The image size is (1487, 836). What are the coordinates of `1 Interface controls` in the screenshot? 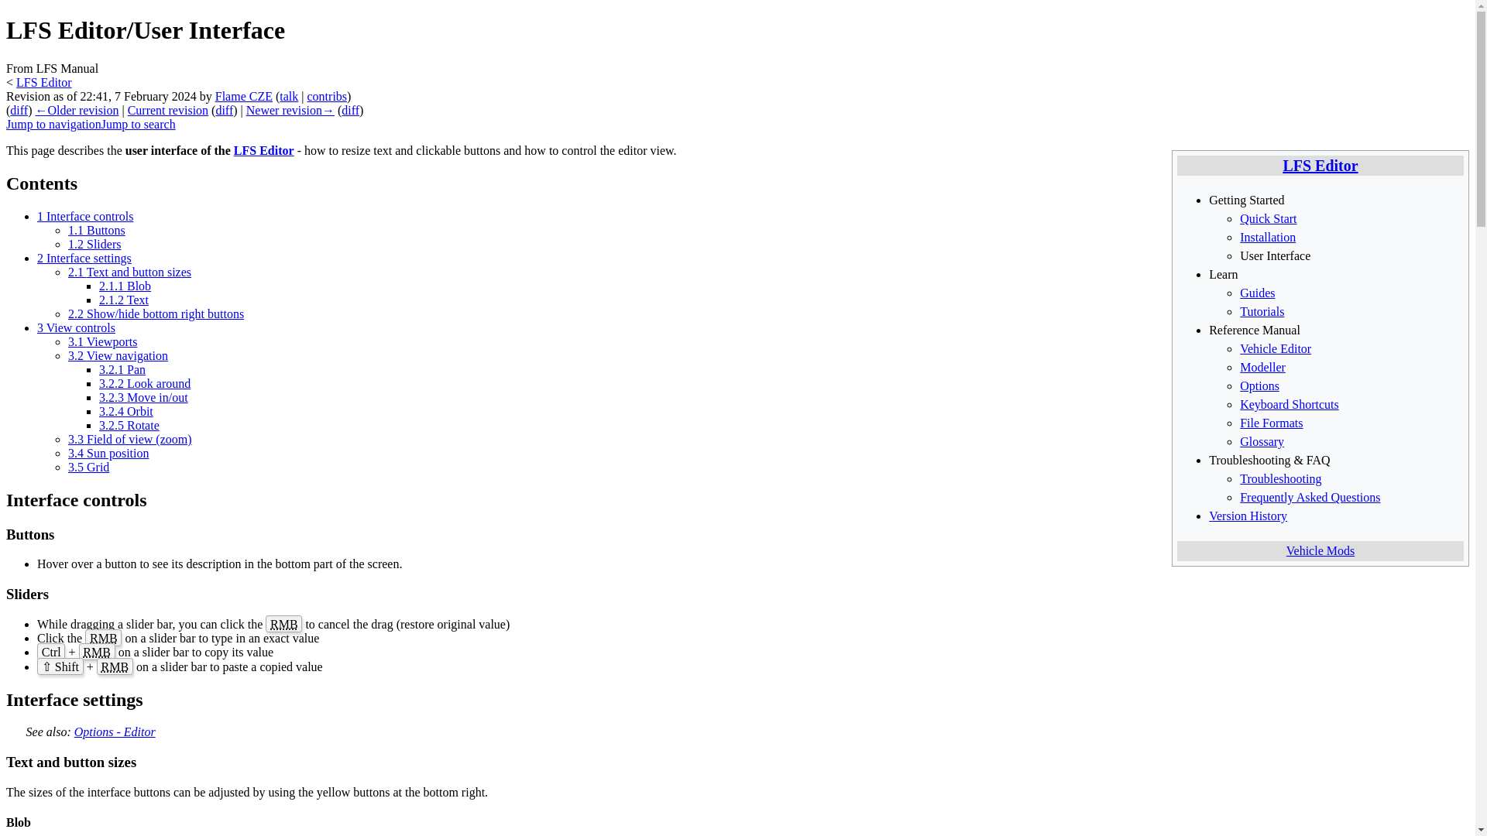 It's located at (85, 217).